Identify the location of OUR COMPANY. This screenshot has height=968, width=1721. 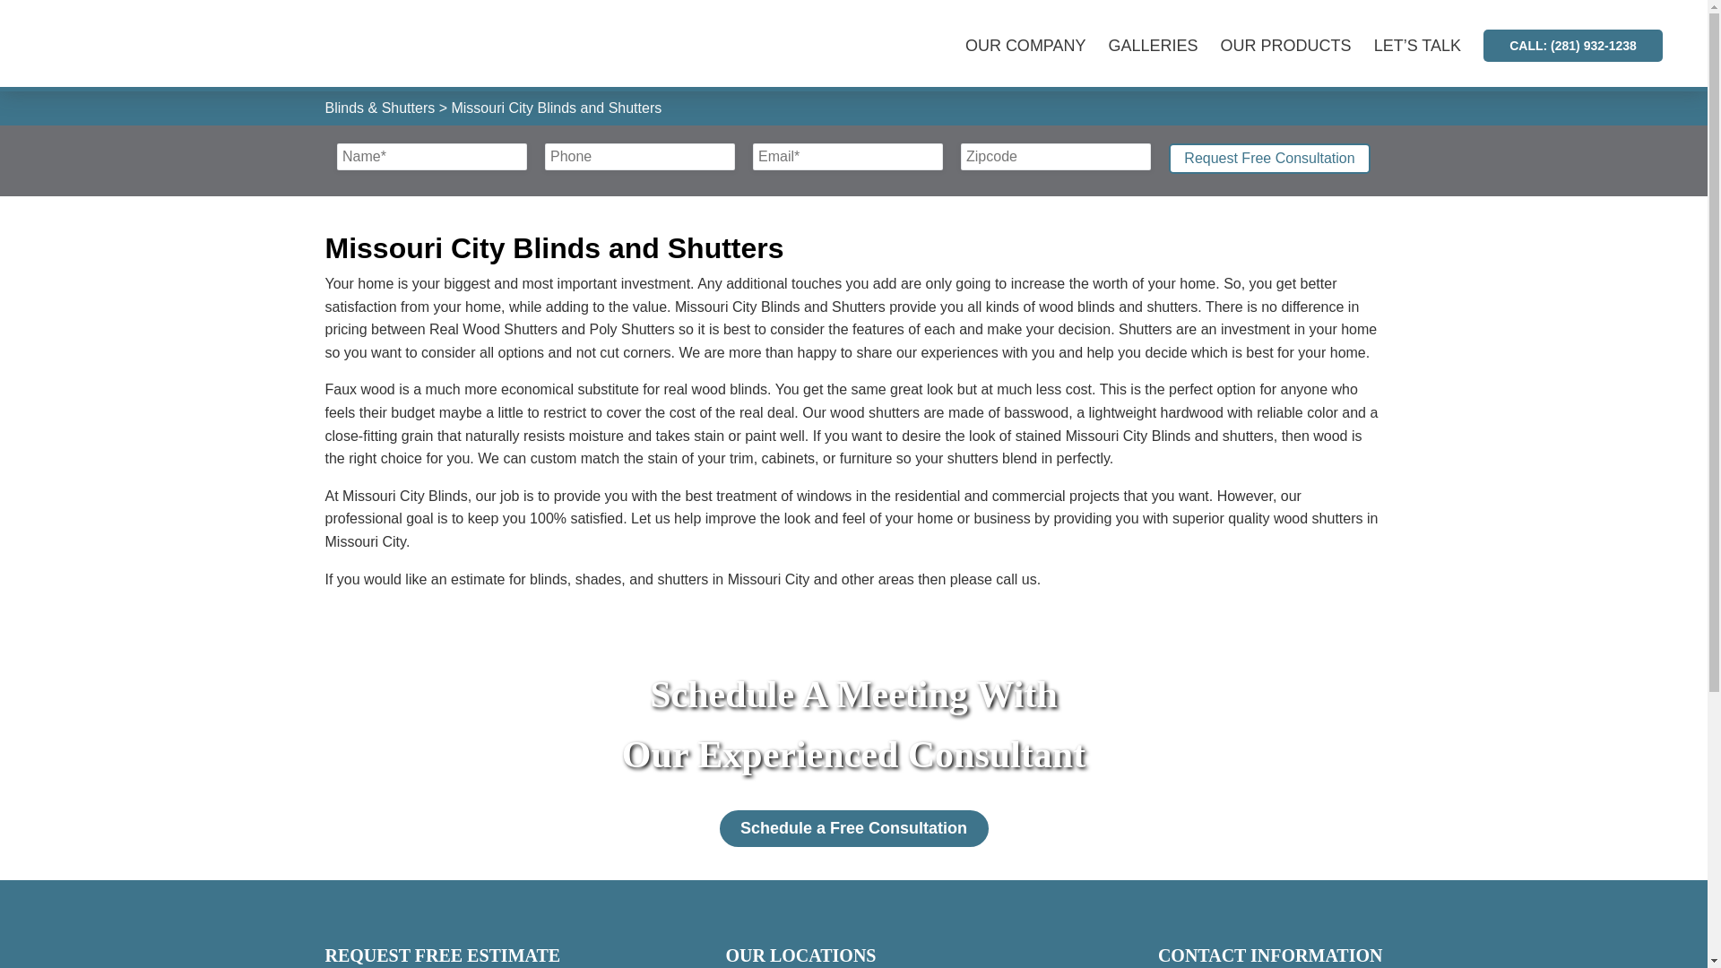
(1036, 46).